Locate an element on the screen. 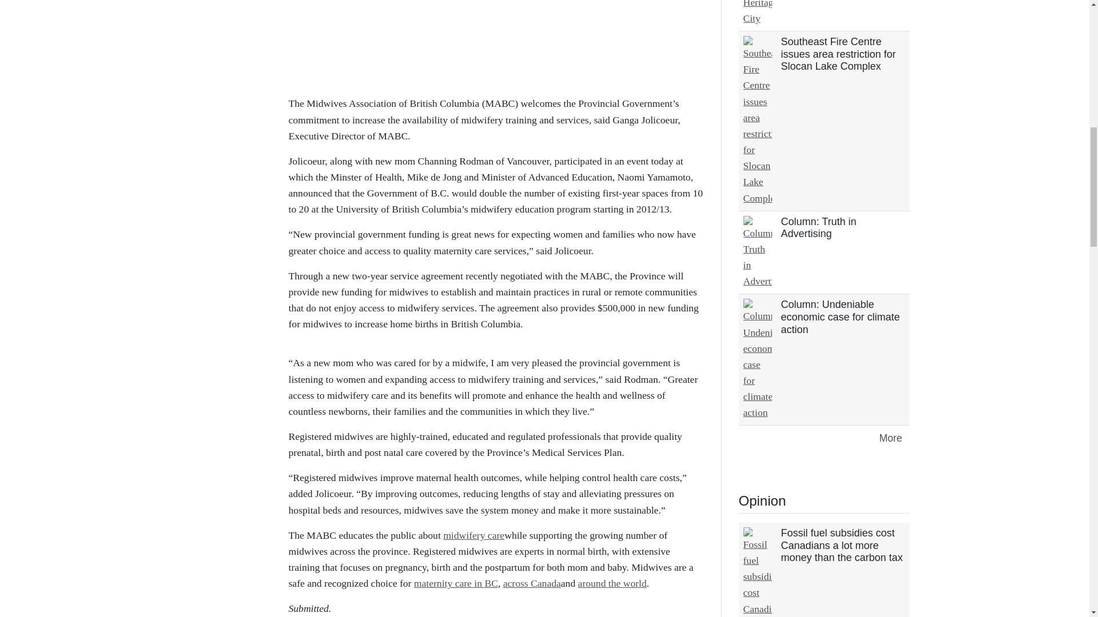  around the world is located at coordinates (612, 583).